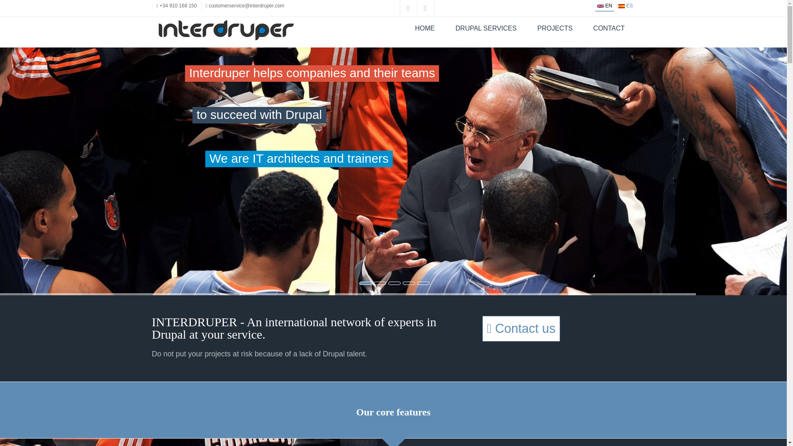 This screenshot has height=446, width=793. What do you see at coordinates (600, 6) in the screenshot?
I see `EN` at bounding box center [600, 6].